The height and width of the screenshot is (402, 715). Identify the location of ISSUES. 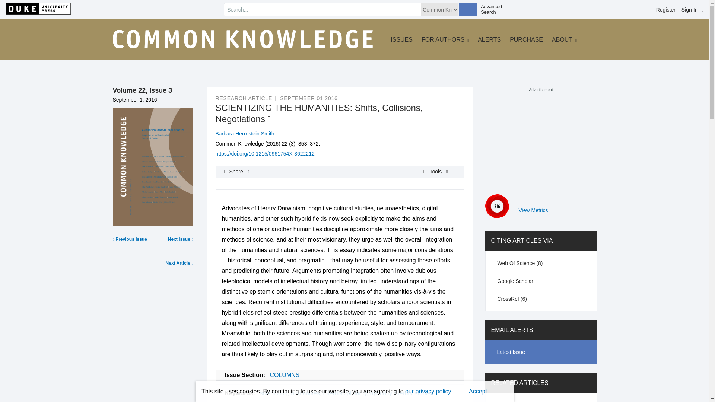
(401, 39).